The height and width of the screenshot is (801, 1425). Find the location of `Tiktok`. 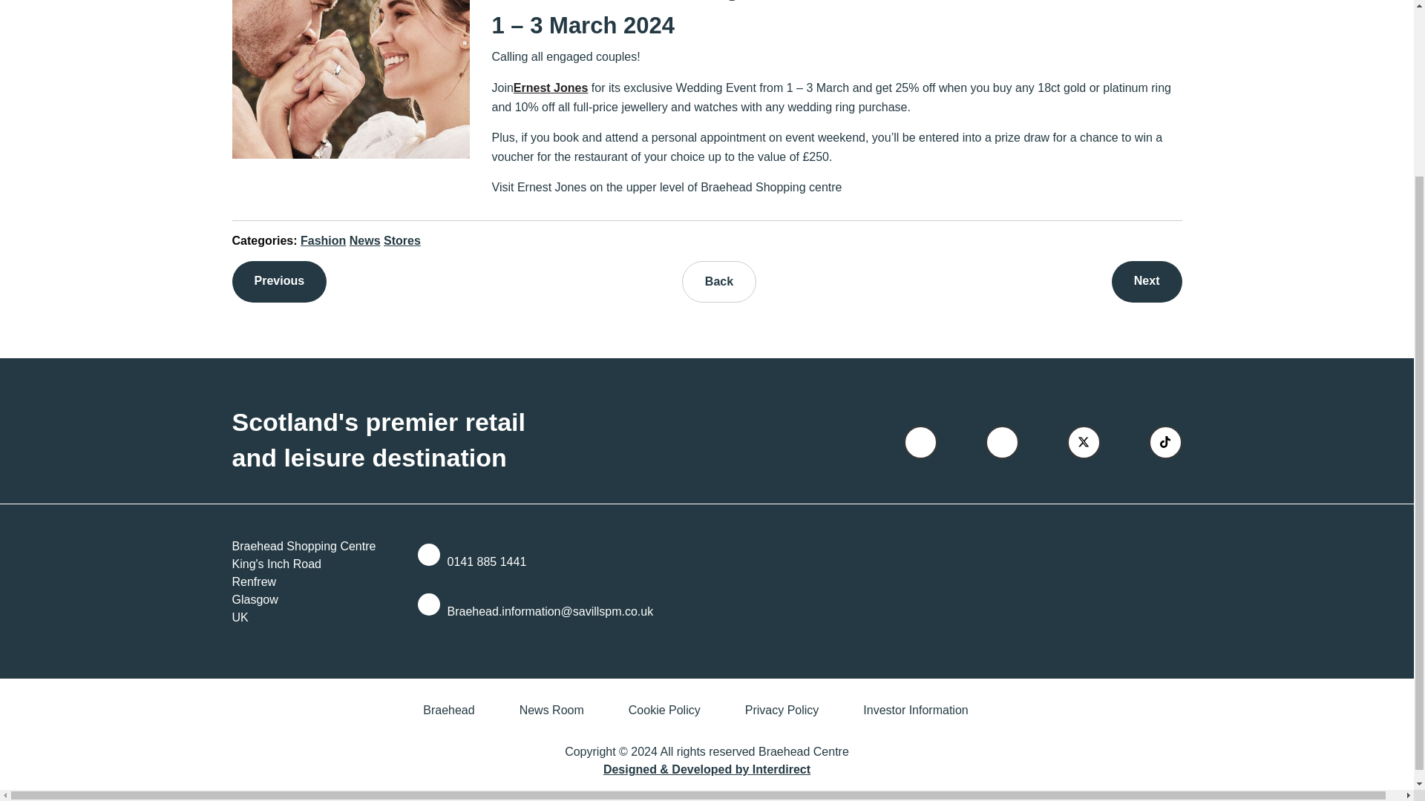

Tiktok is located at coordinates (1165, 442).